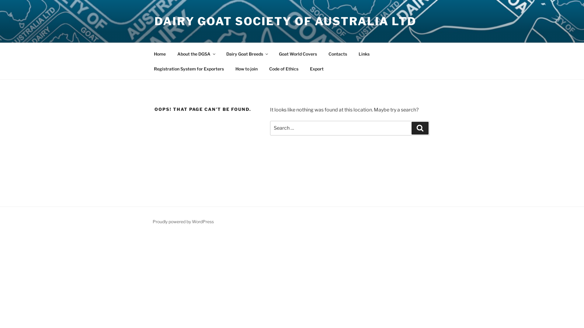 The height and width of the screenshot is (328, 584). Describe the element at coordinates (298, 53) in the screenshot. I see `Goat World Covers` at that location.